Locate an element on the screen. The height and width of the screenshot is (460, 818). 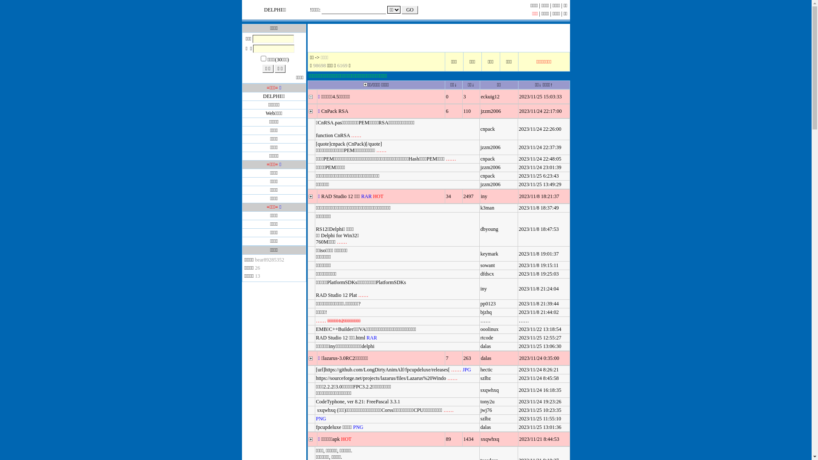
CnPack RSA is located at coordinates (335, 111).